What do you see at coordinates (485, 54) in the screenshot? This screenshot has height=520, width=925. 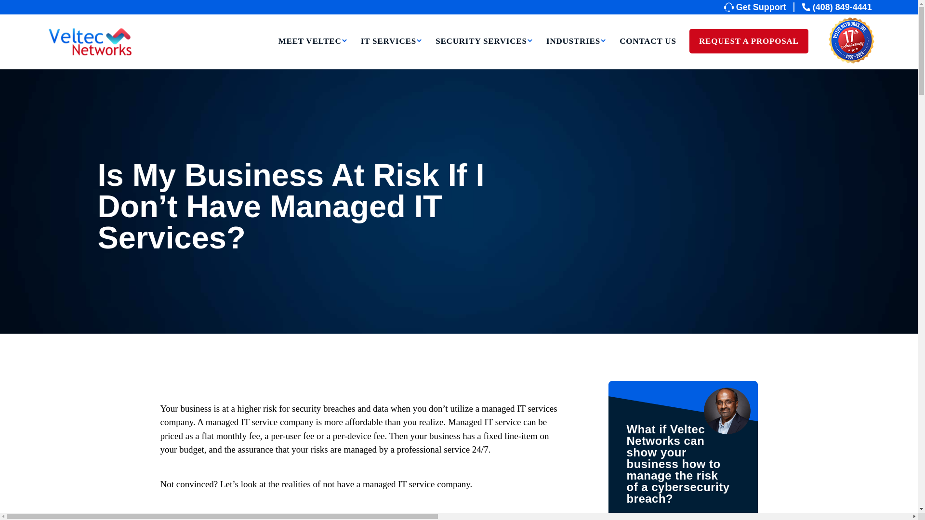 I see `SECURITY SERVICES` at bounding box center [485, 54].